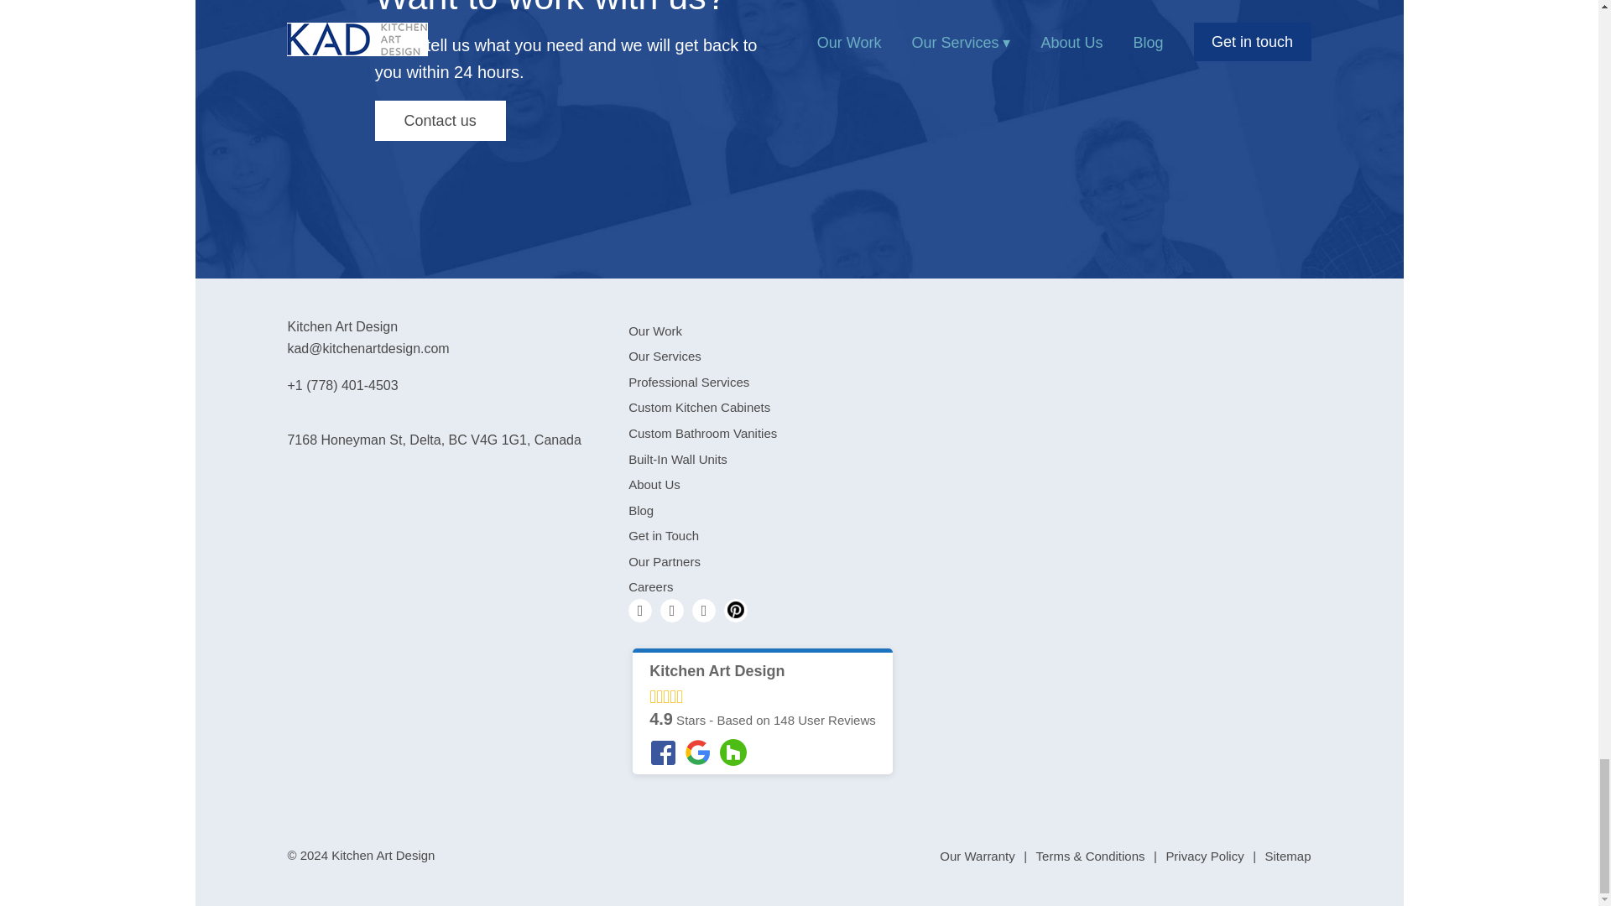 This screenshot has width=1611, height=906. What do you see at coordinates (663, 535) in the screenshot?
I see `Get in Touch` at bounding box center [663, 535].